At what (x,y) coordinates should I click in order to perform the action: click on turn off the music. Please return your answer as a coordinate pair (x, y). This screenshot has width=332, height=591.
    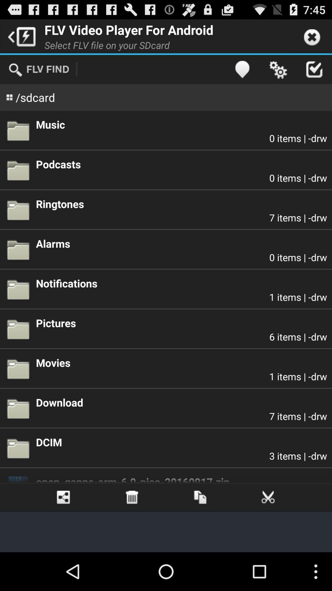
    Looking at the image, I should click on (181, 124).